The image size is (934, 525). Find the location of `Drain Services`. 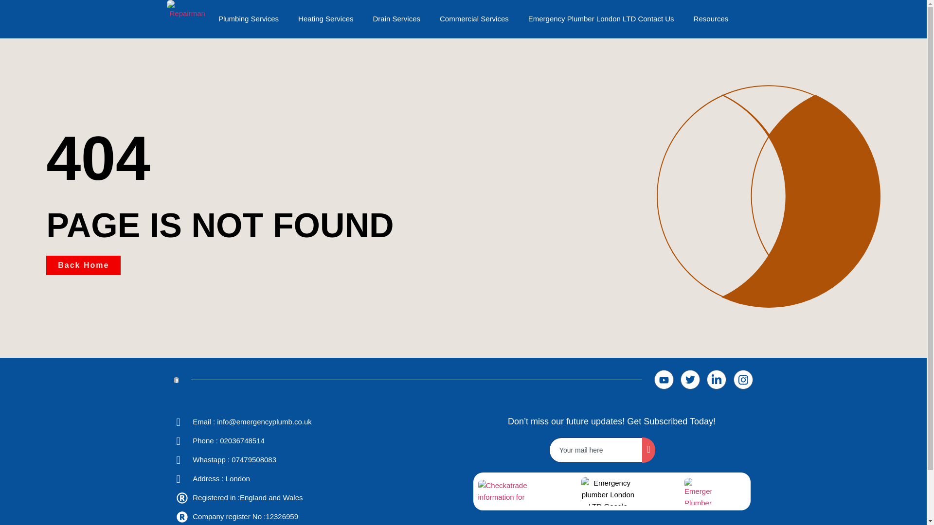

Drain Services is located at coordinates (396, 18).